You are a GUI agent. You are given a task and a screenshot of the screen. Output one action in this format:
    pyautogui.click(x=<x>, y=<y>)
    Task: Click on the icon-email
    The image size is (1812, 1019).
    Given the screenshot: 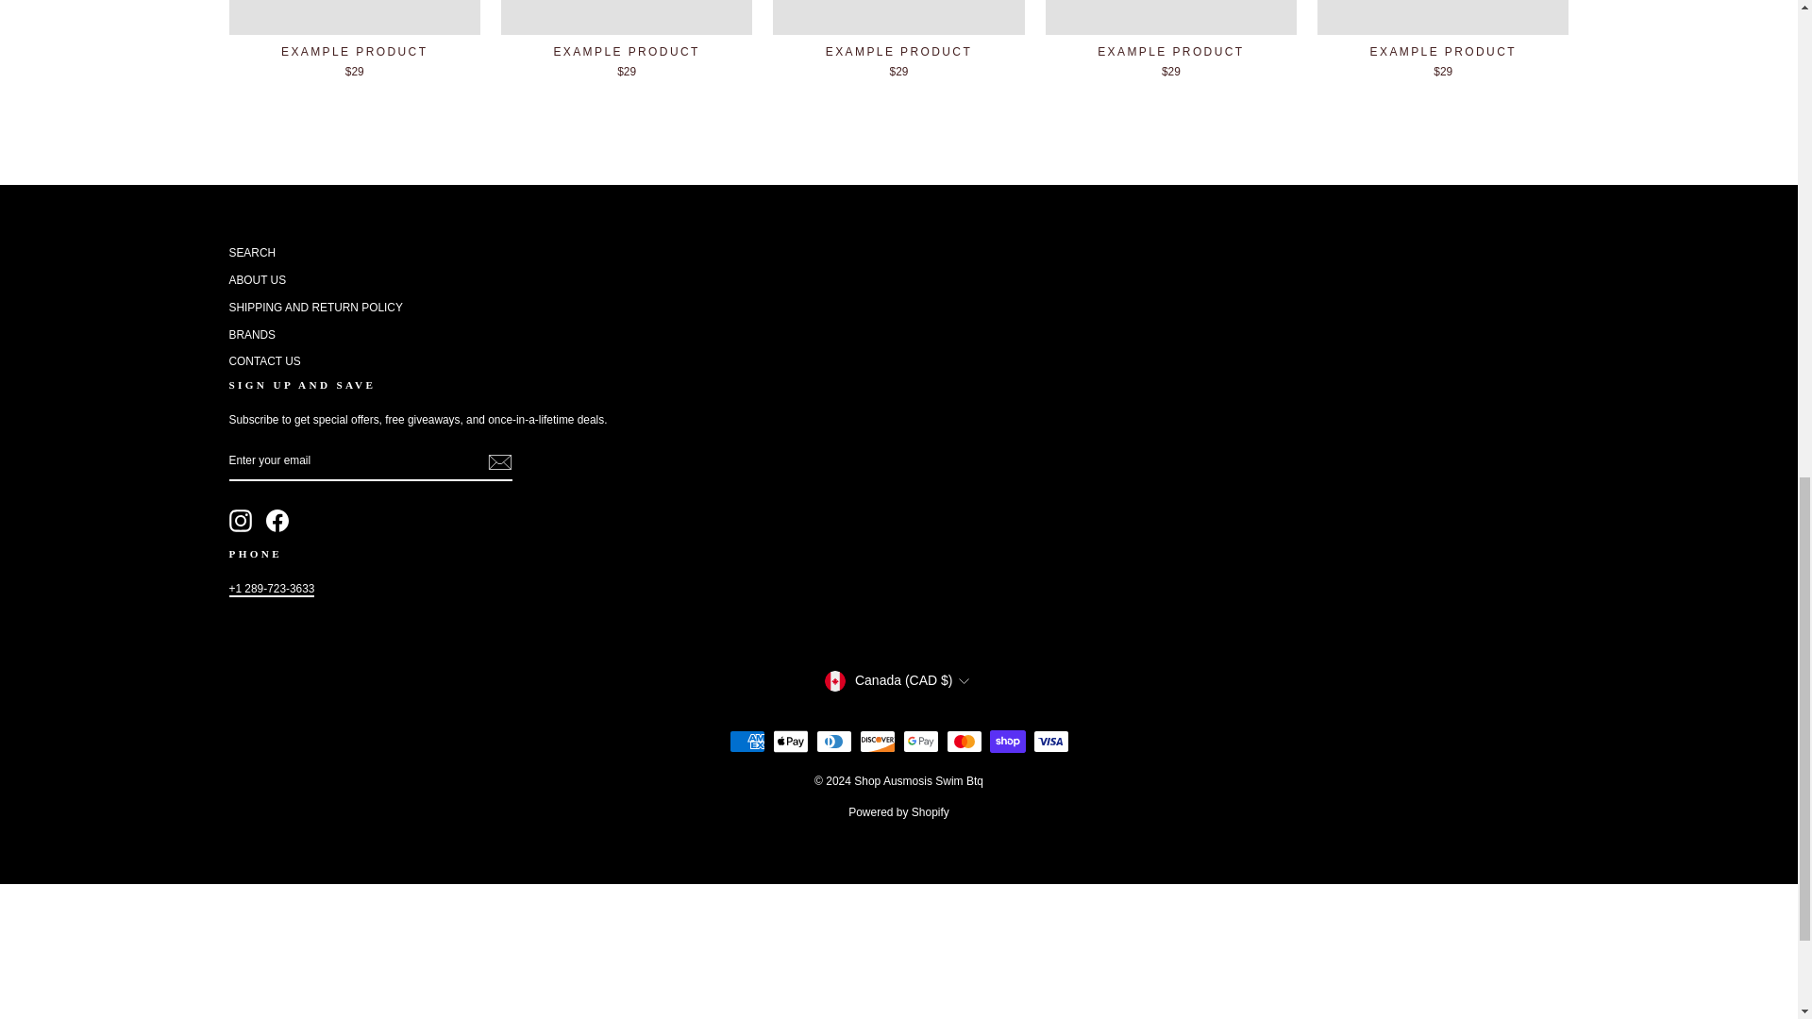 What is the action you would take?
    pyautogui.click(x=498, y=462)
    